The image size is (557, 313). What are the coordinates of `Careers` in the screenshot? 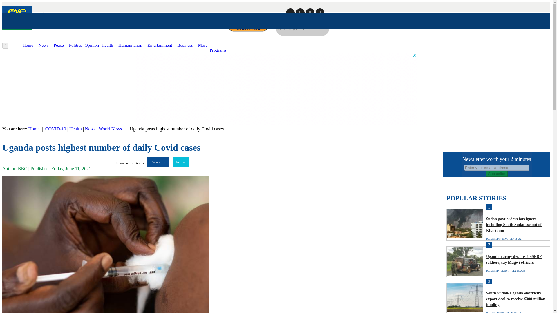 It's located at (249, 16).